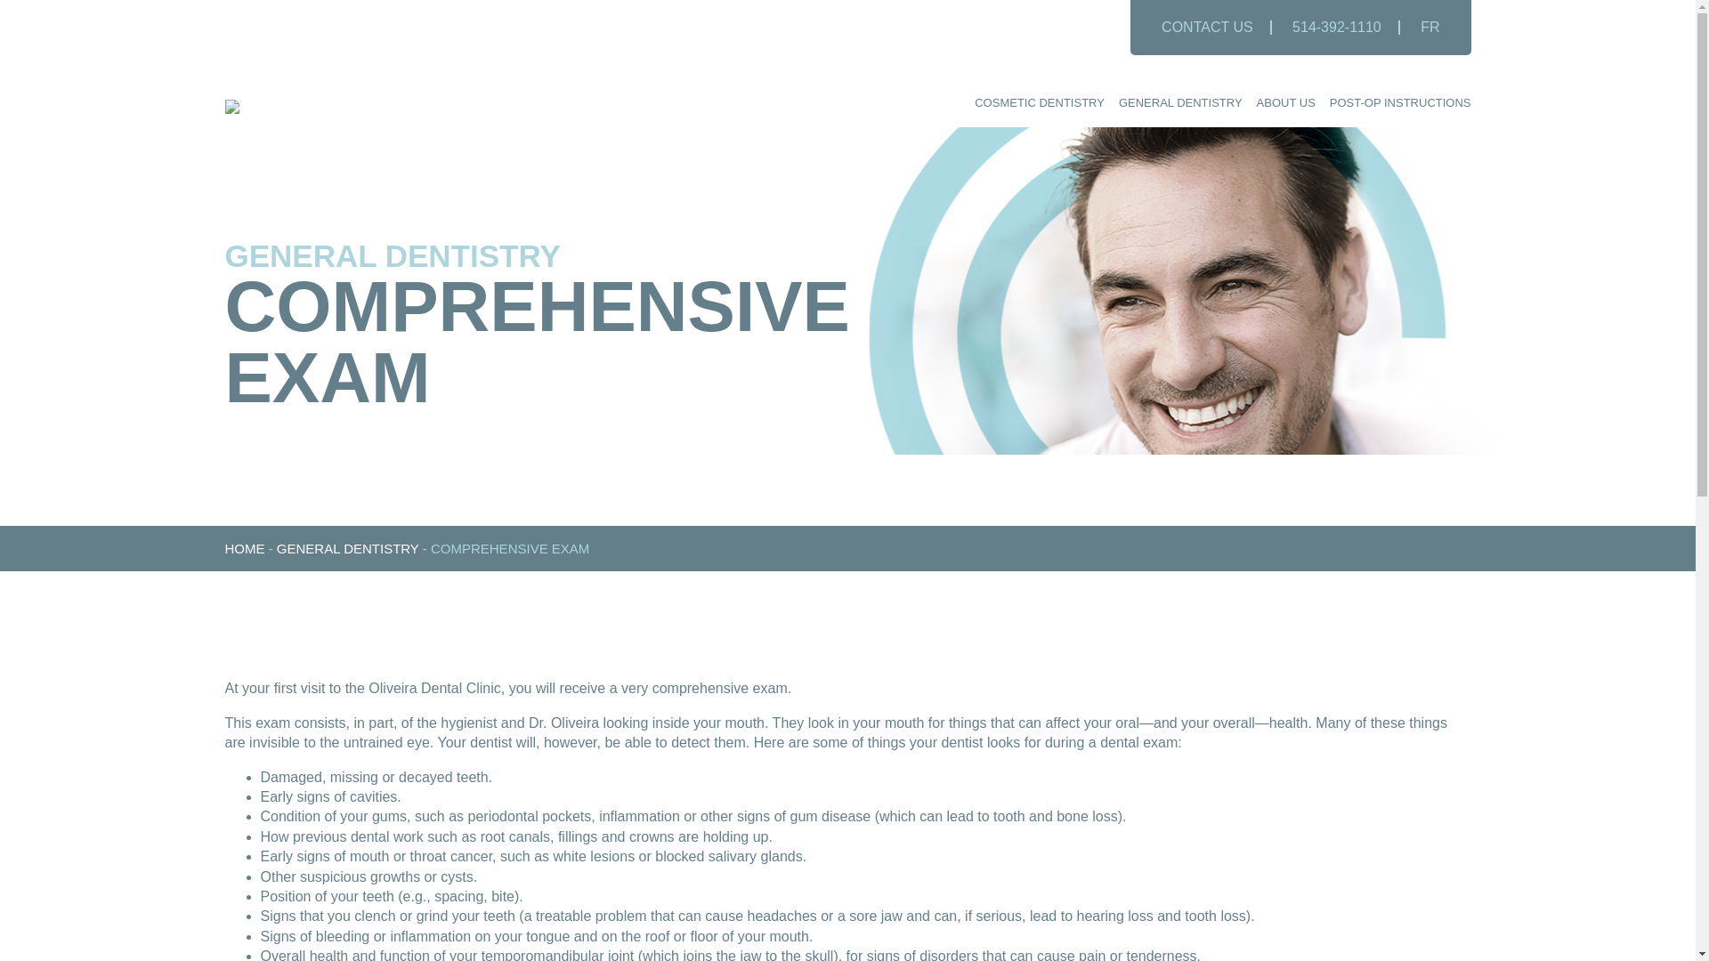 This screenshot has width=1709, height=961. I want to click on HOME, so click(244, 548).